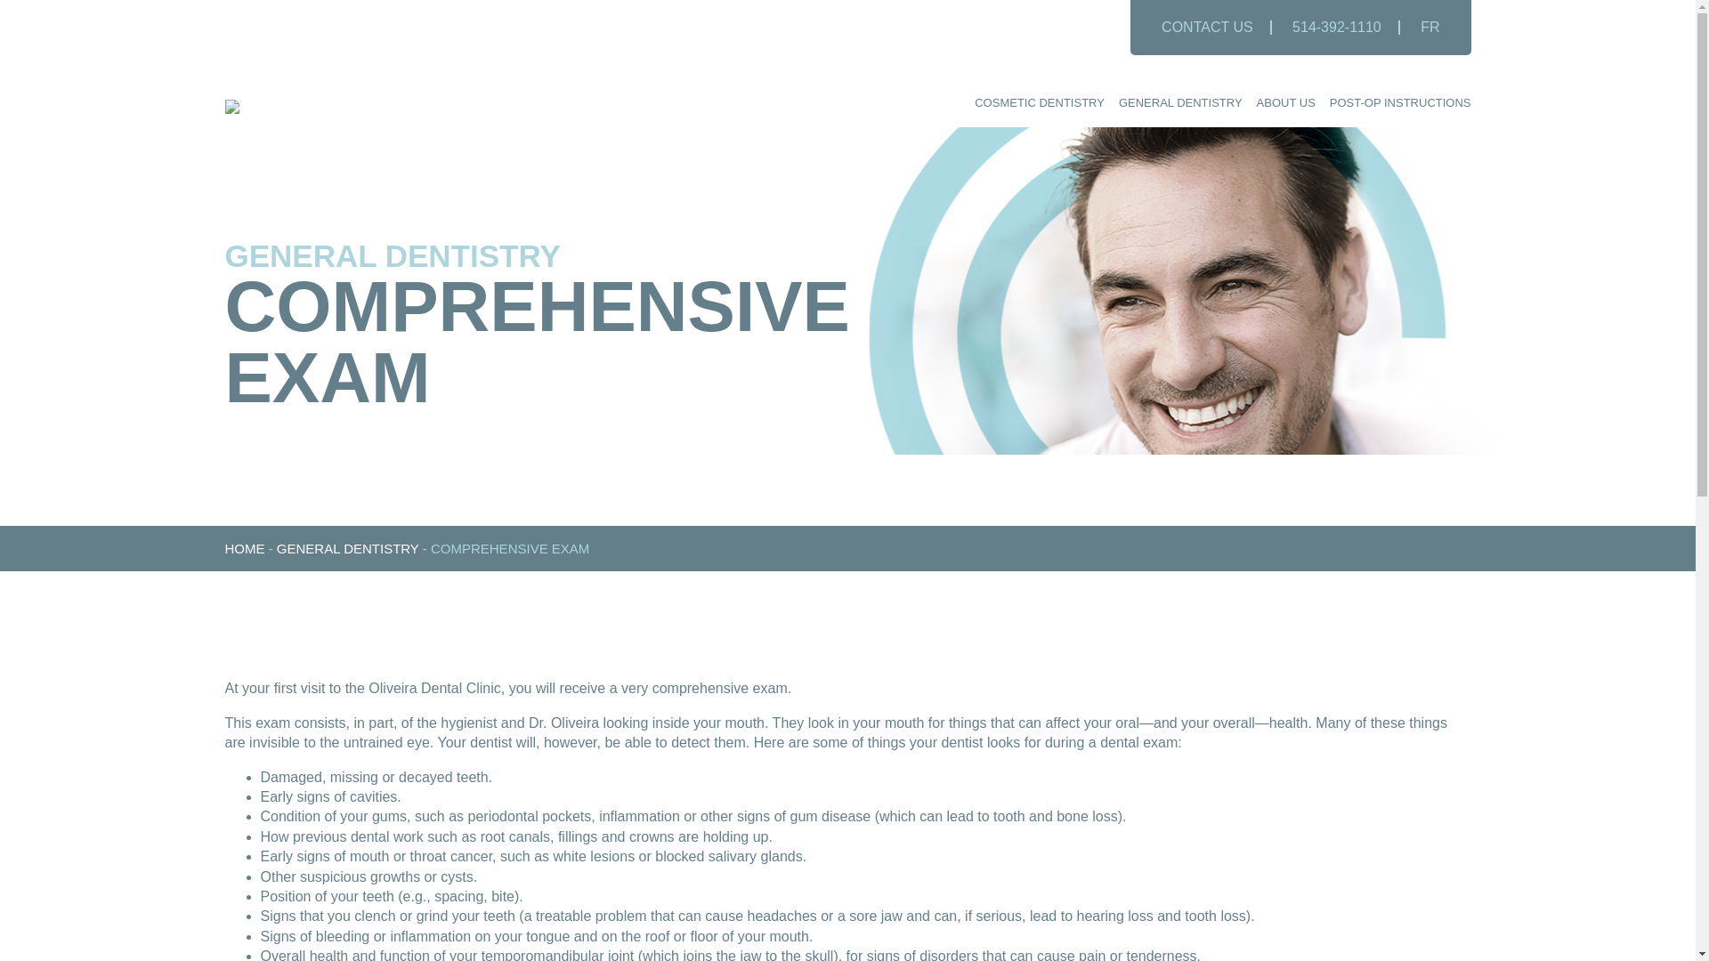 This screenshot has width=1709, height=961. I want to click on HOME, so click(244, 548).